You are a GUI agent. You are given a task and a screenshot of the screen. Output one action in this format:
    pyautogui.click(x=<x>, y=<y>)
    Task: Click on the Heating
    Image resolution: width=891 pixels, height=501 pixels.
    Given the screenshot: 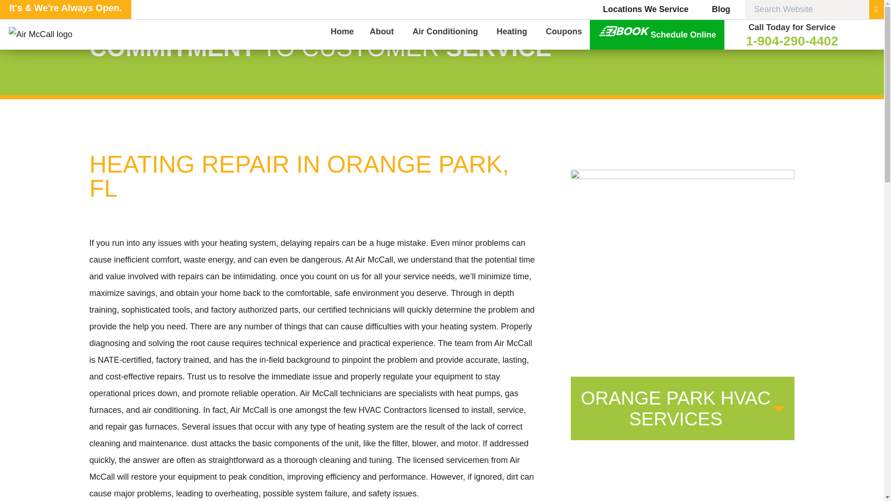 What is the action you would take?
    pyautogui.click(x=513, y=34)
    